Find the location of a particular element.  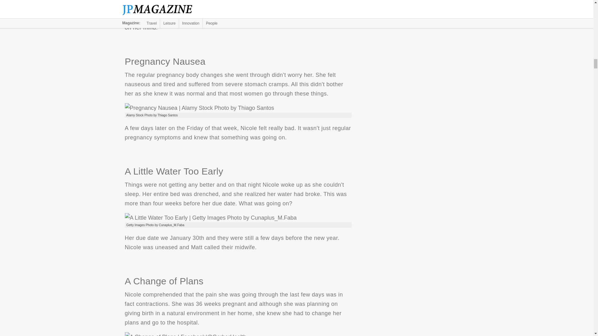

A Little Water Too Early is located at coordinates (211, 217).